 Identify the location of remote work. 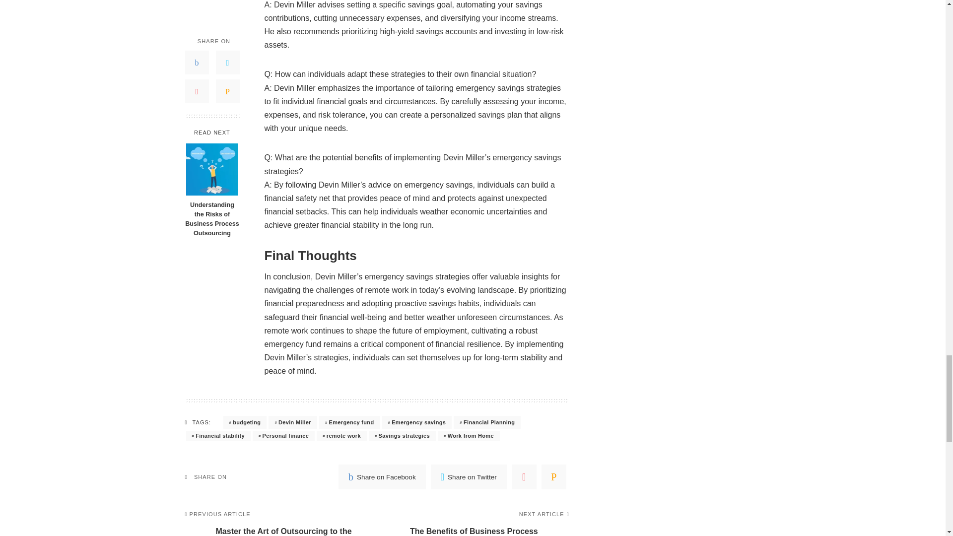
(341, 436).